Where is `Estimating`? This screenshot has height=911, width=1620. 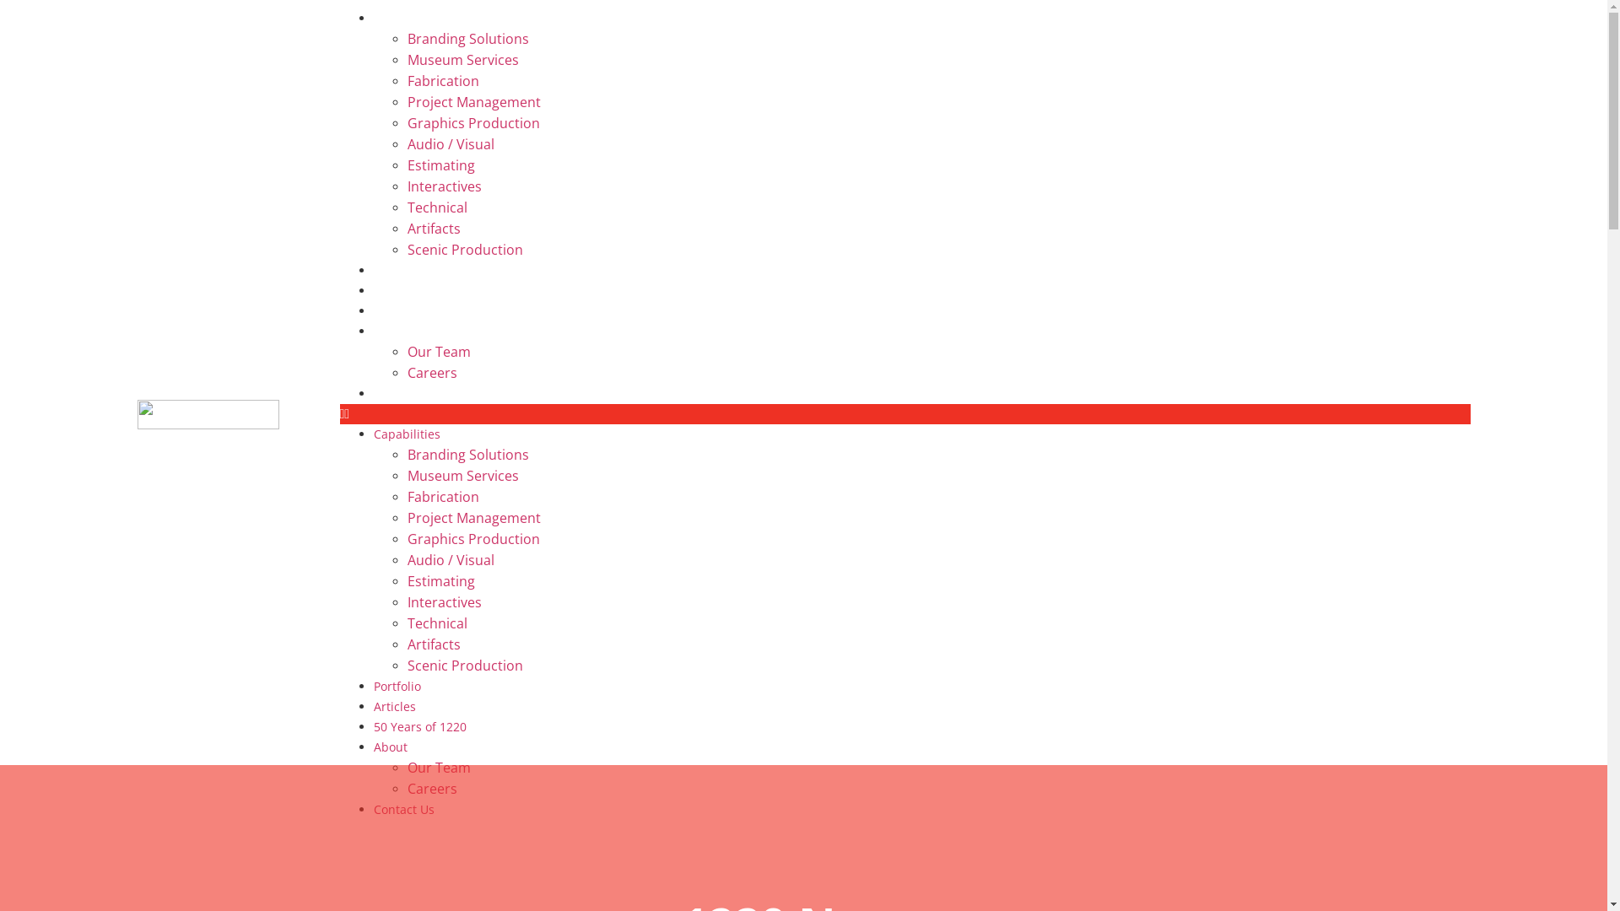
Estimating is located at coordinates (440, 581).